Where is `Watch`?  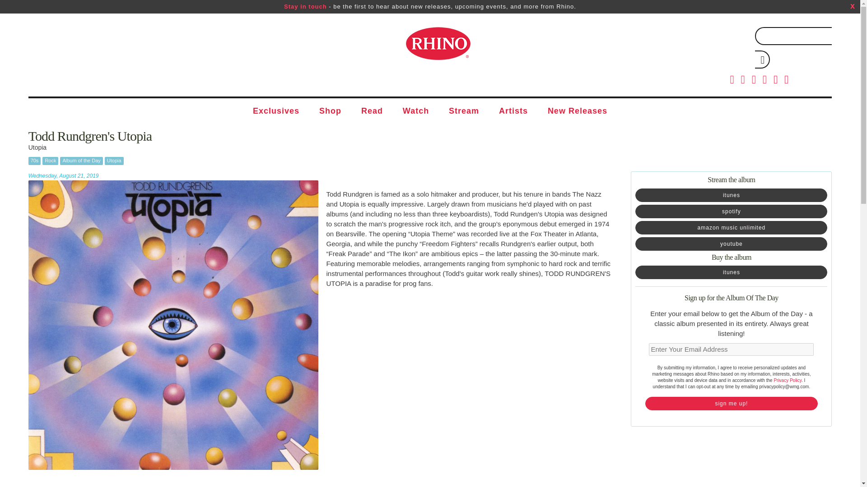
Watch is located at coordinates (415, 111).